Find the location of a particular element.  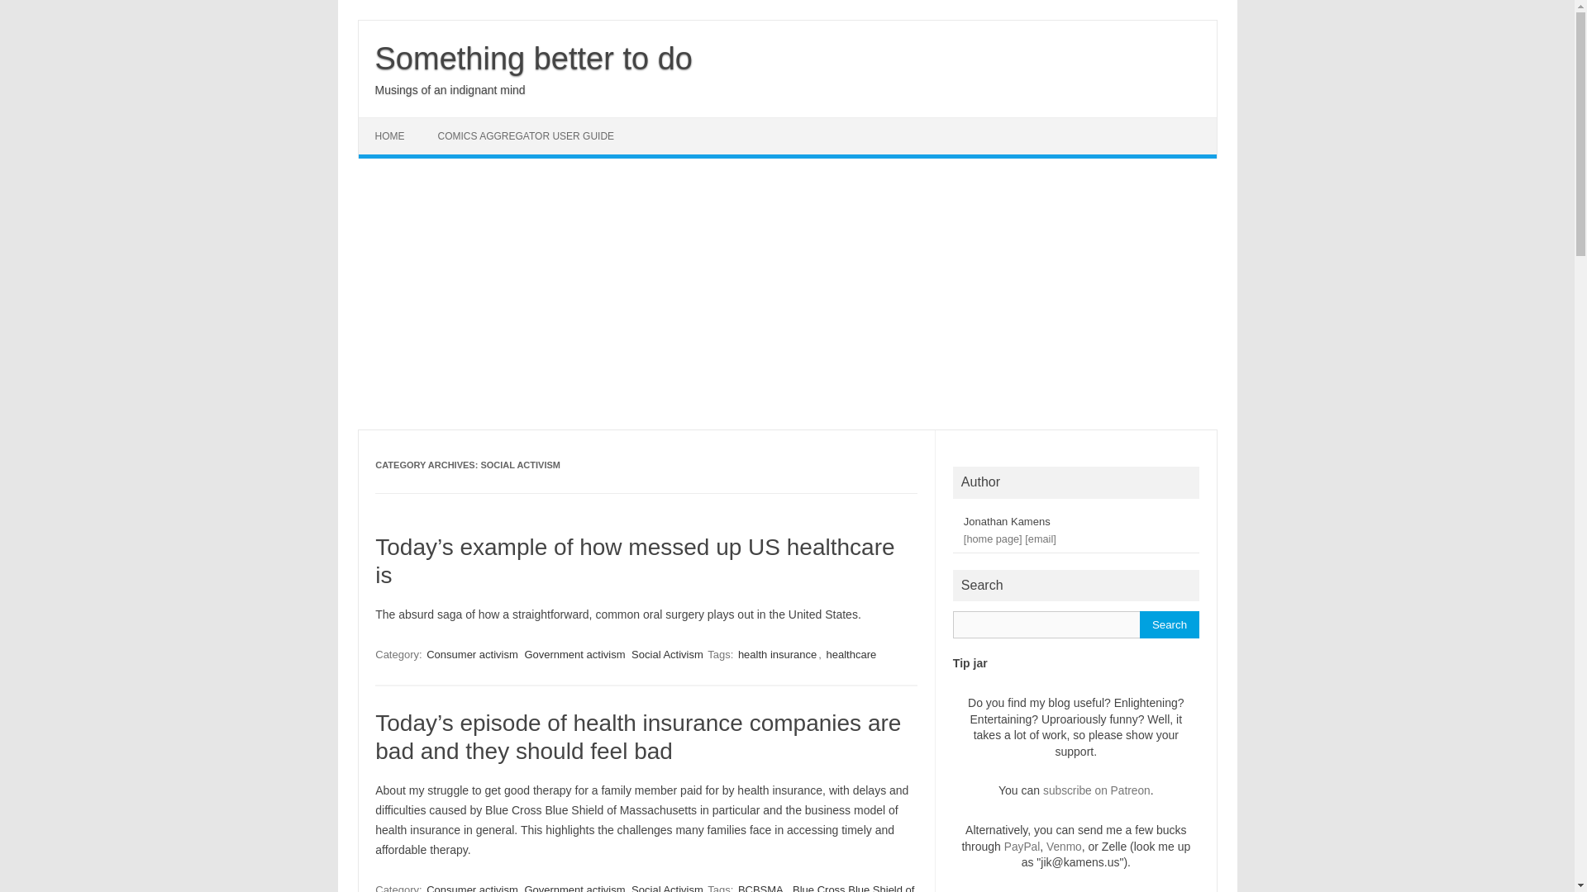

Social Activism is located at coordinates (667, 887).